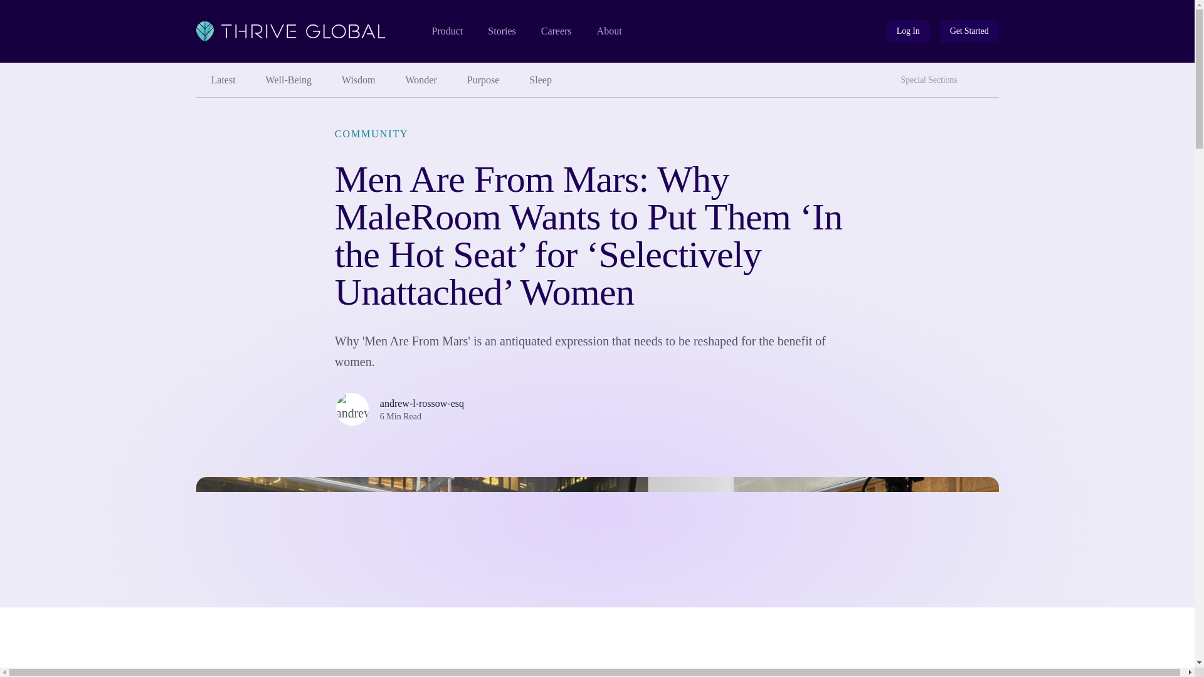 The height and width of the screenshot is (677, 1204). What do you see at coordinates (421, 80) in the screenshot?
I see `Wonder` at bounding box center [421, 80].